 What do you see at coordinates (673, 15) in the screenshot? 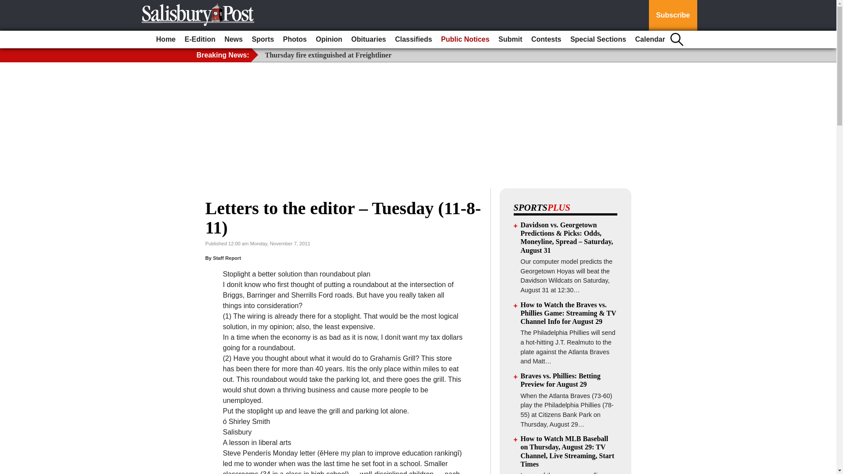
I see `Subscribe` at bounding box center [673, 15].